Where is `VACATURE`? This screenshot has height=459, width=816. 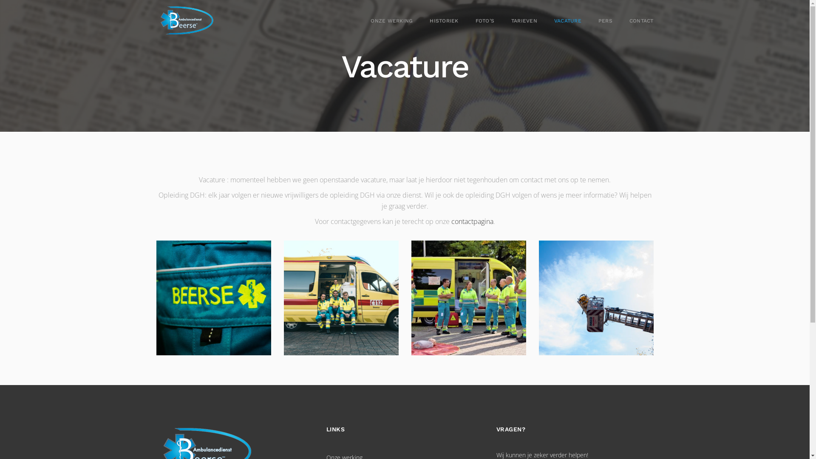 VACATURE is located at coordinates (560, 21).